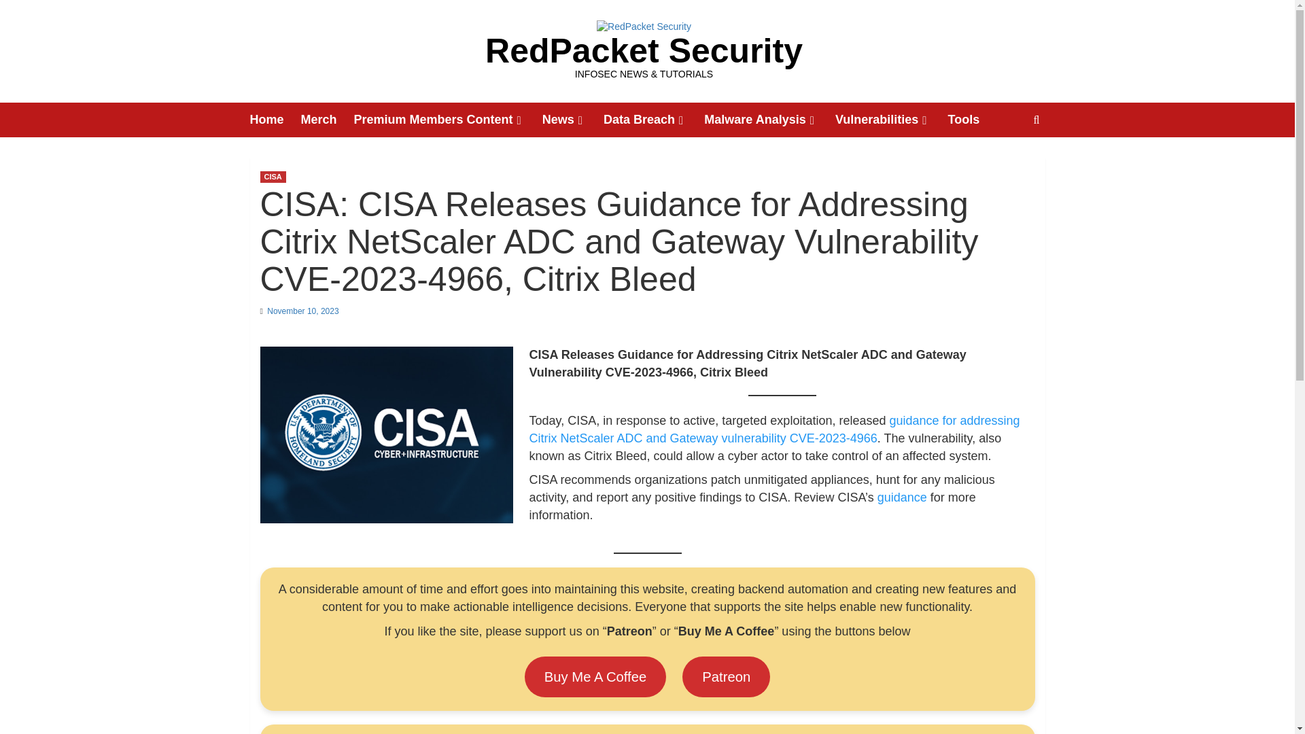 This screenshot has height=734, width=1305. Describe the element at coordinates (302, 311) in the screenshot. I see `November 10, 2023` at that location.